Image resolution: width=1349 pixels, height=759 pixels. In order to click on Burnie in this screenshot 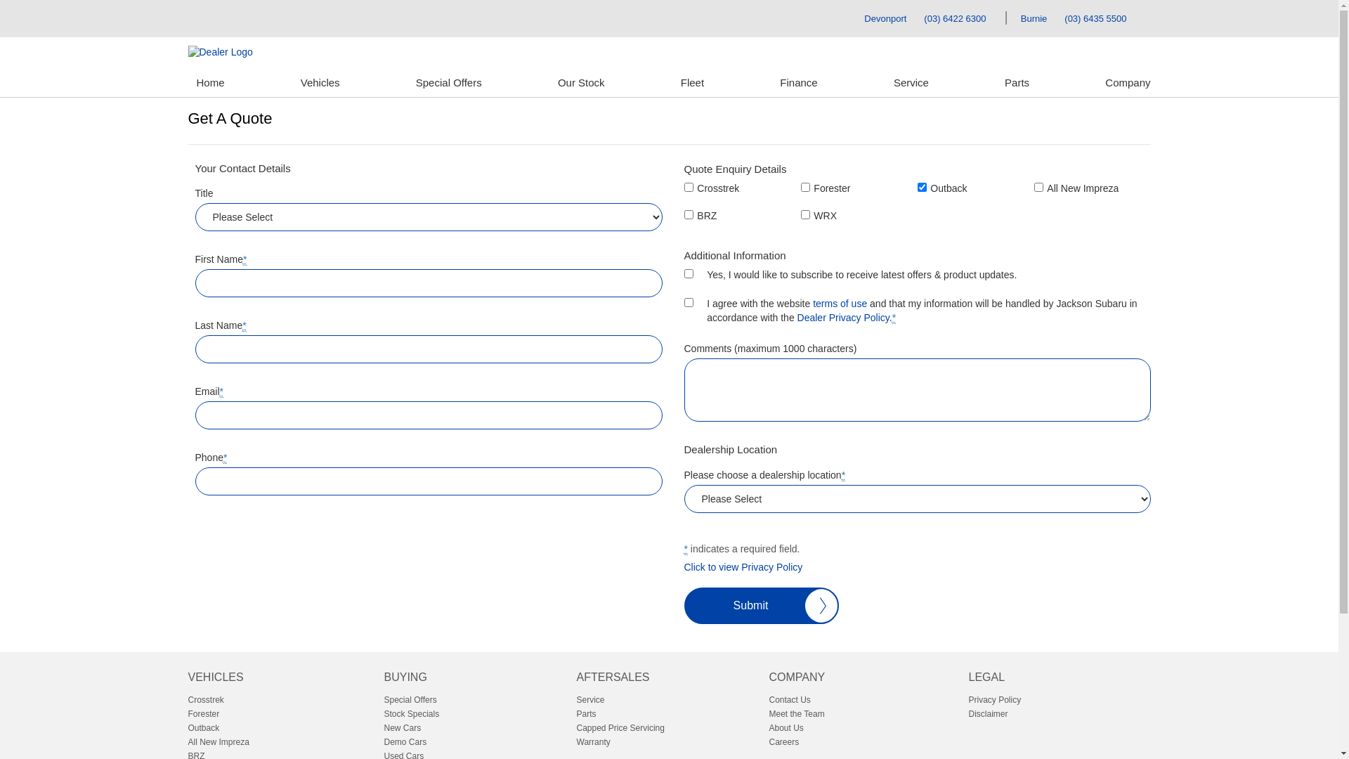, I will do `click(1028, 18)`.